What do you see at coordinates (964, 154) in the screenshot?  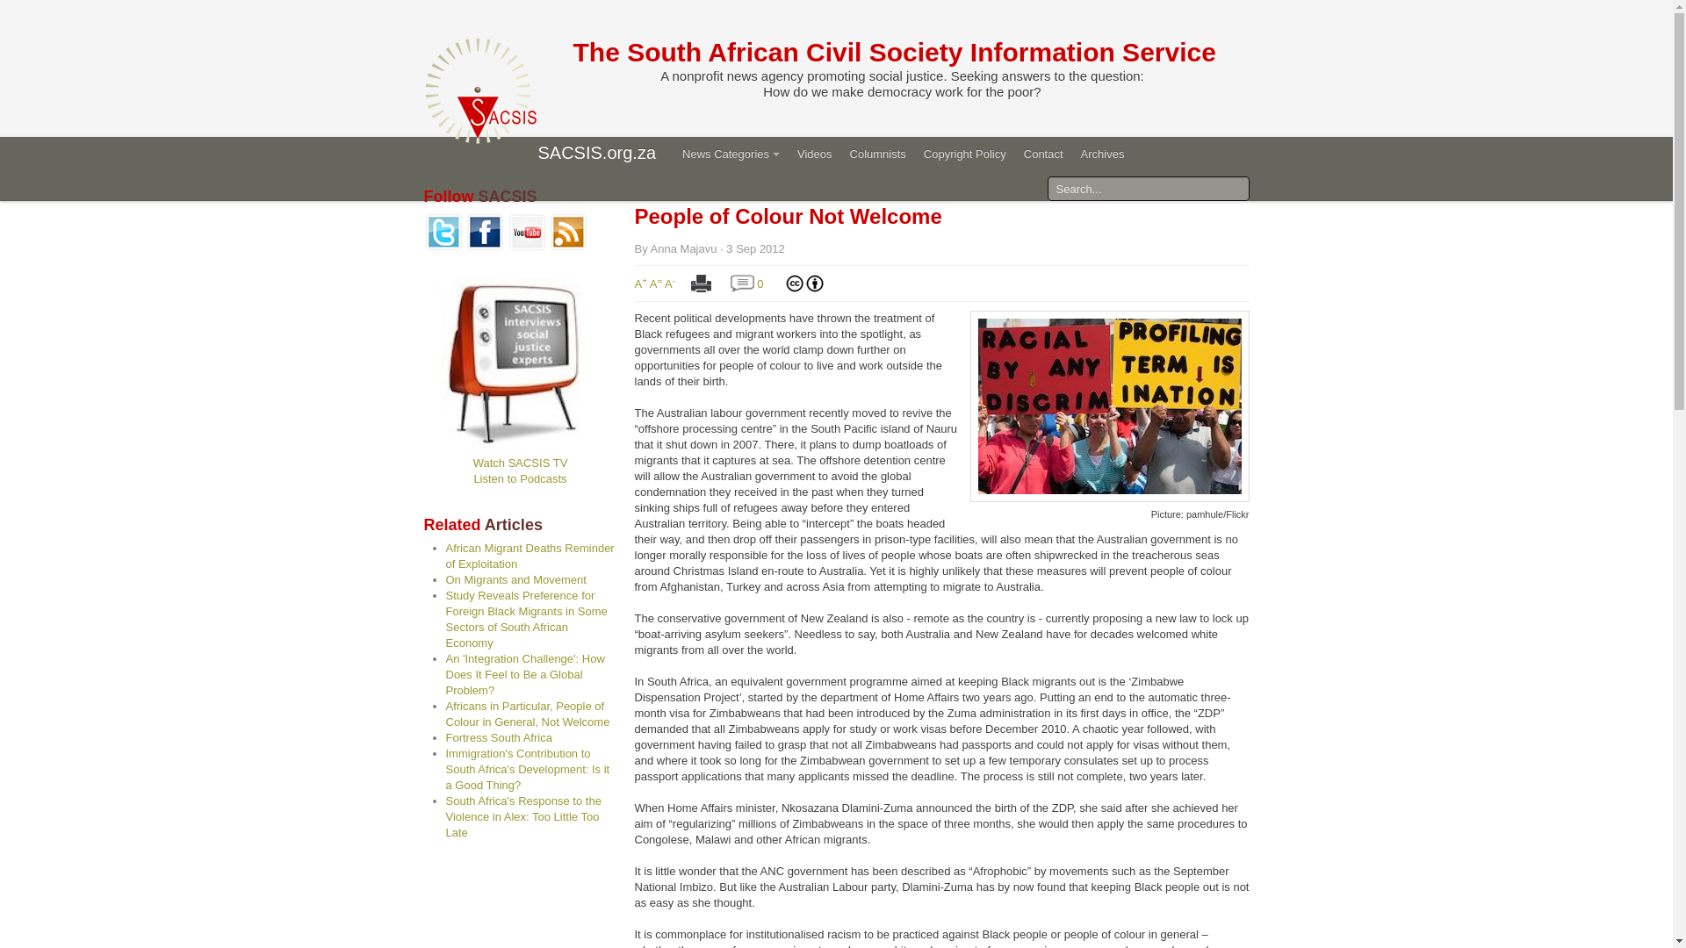 I see `Copyright Policy` at bounding box center [964, 154].